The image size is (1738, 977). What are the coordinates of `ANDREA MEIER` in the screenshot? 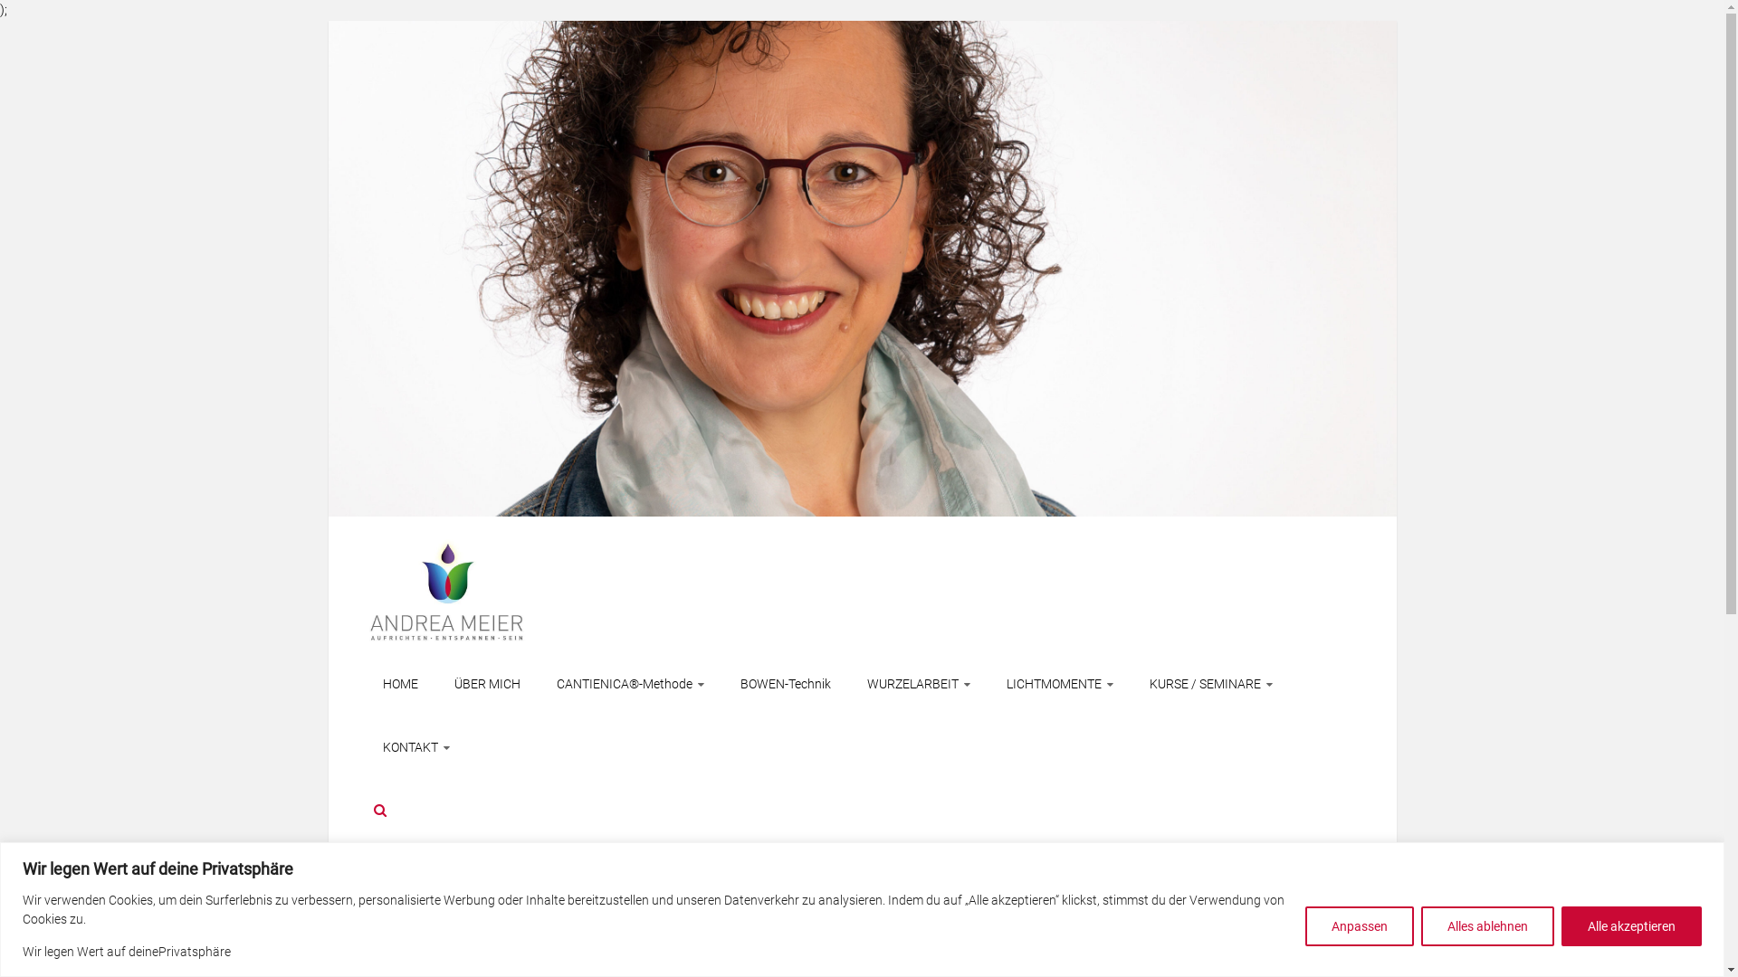 It's located at (862, 268).